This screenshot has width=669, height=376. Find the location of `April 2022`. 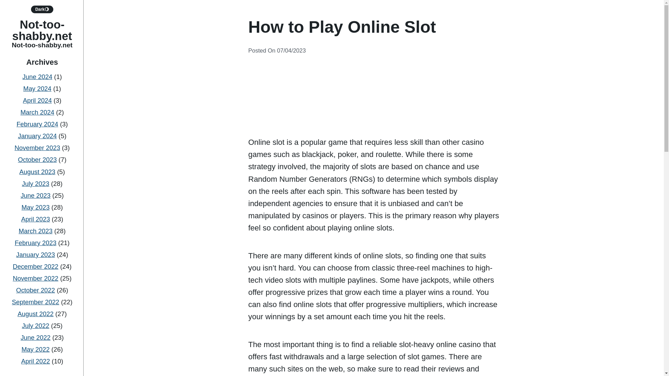

April 2022 is located at coordinates (36, 361).